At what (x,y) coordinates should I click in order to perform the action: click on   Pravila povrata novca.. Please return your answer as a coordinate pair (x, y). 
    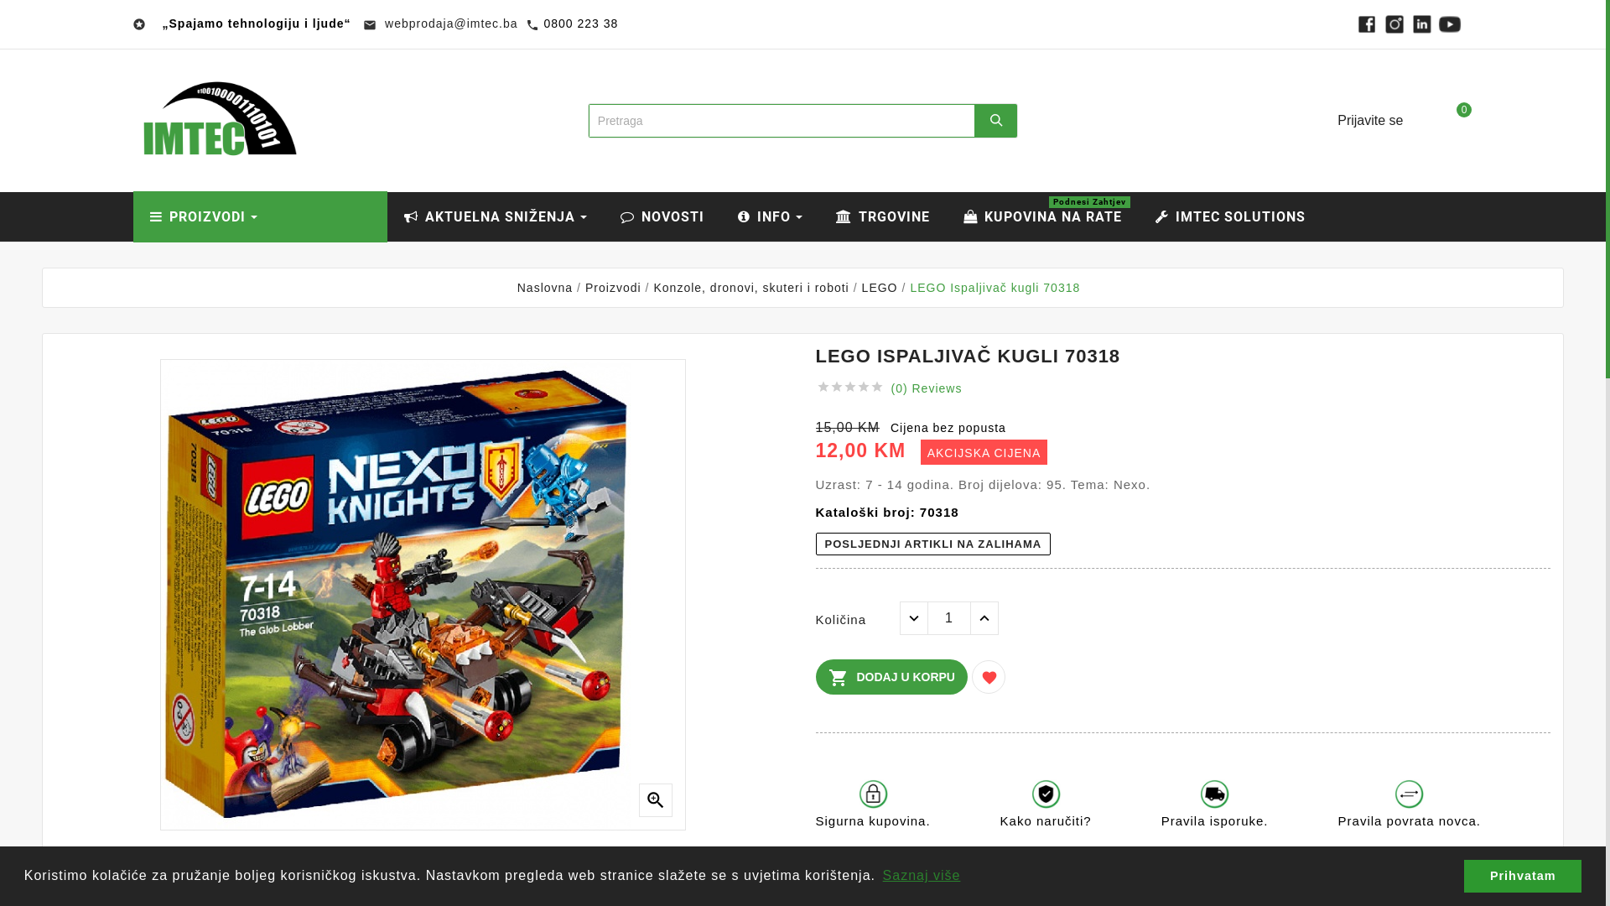
    Looking at the image, I should click on (1410, 814).